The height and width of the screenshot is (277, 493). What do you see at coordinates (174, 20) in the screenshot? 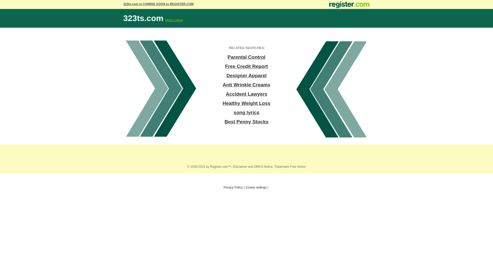
I see `Whois Lookup` at bounding box center [174, 20].